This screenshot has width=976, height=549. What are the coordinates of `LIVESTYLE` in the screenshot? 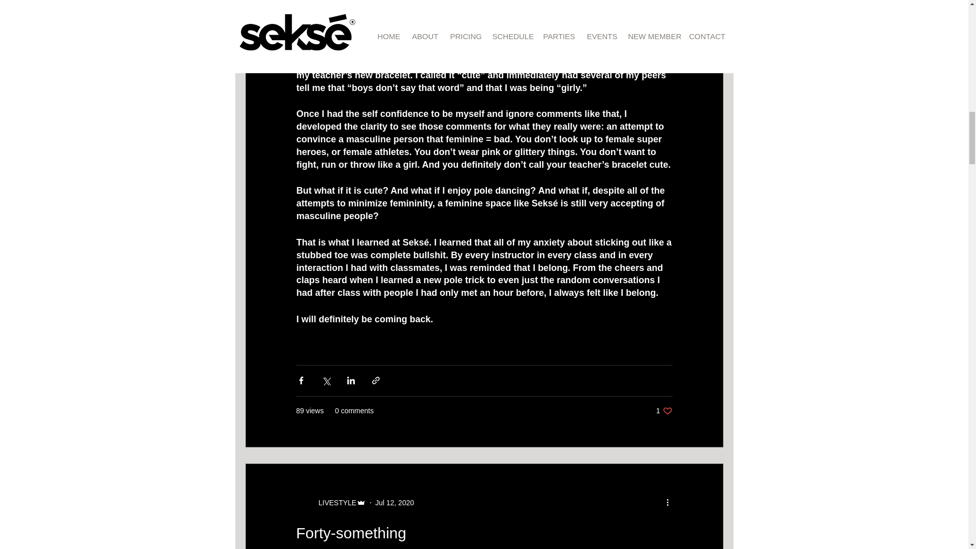 It's located at (330, 503).